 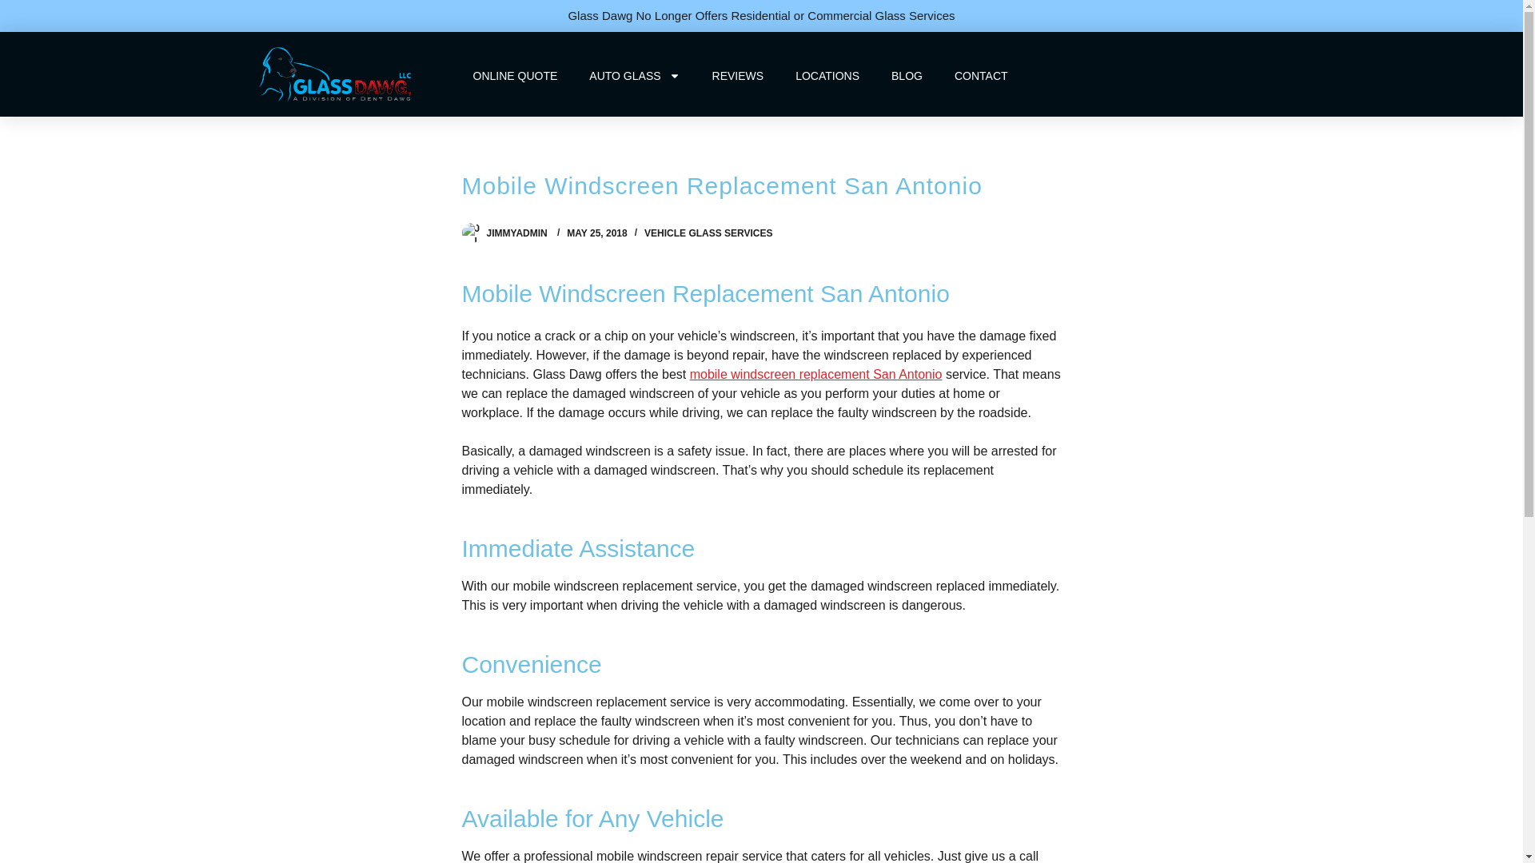 What do you see at coordinates (516, 75) in the screenshot?
I see `ONLINE QUOTE` at bounding box center [516, 75].